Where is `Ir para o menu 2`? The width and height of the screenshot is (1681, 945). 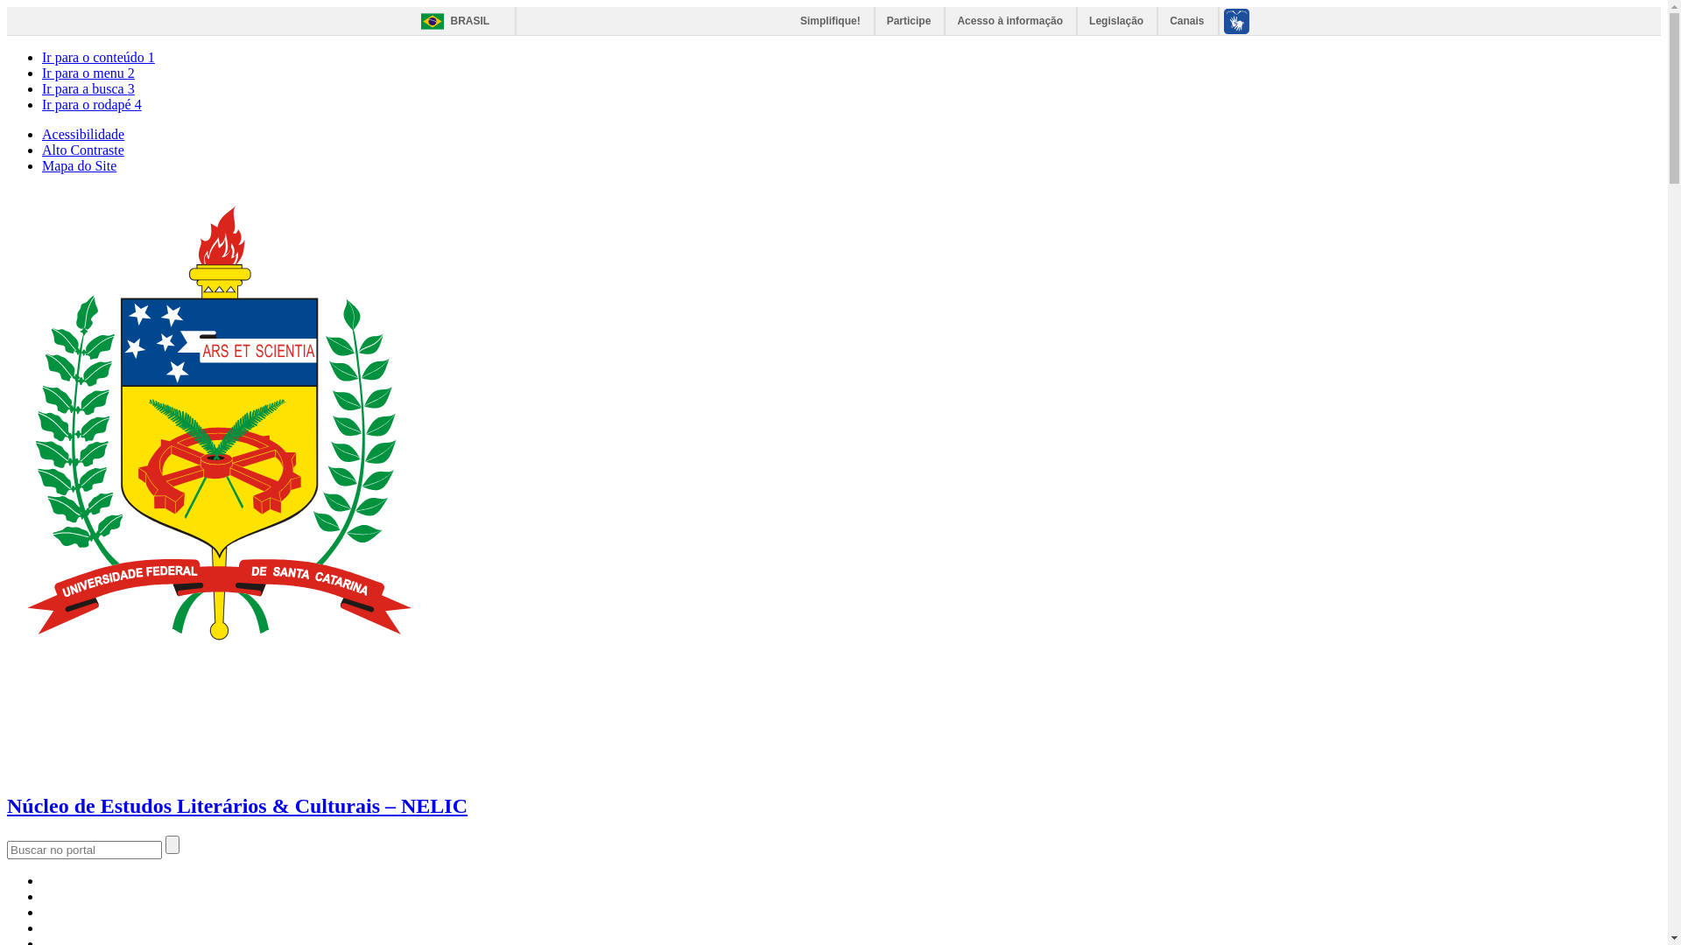 Ir para o menu 2 is located at coordinates (88, 73).